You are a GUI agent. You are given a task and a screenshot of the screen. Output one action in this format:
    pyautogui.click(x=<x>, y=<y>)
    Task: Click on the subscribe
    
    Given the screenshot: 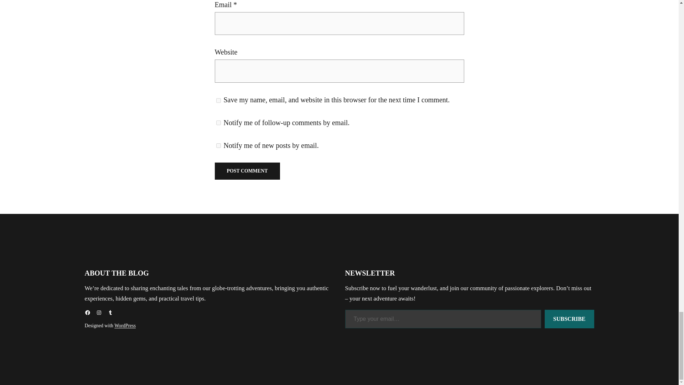 What is the action you would take?
    pyautogui.click(x=218, y=145)
    